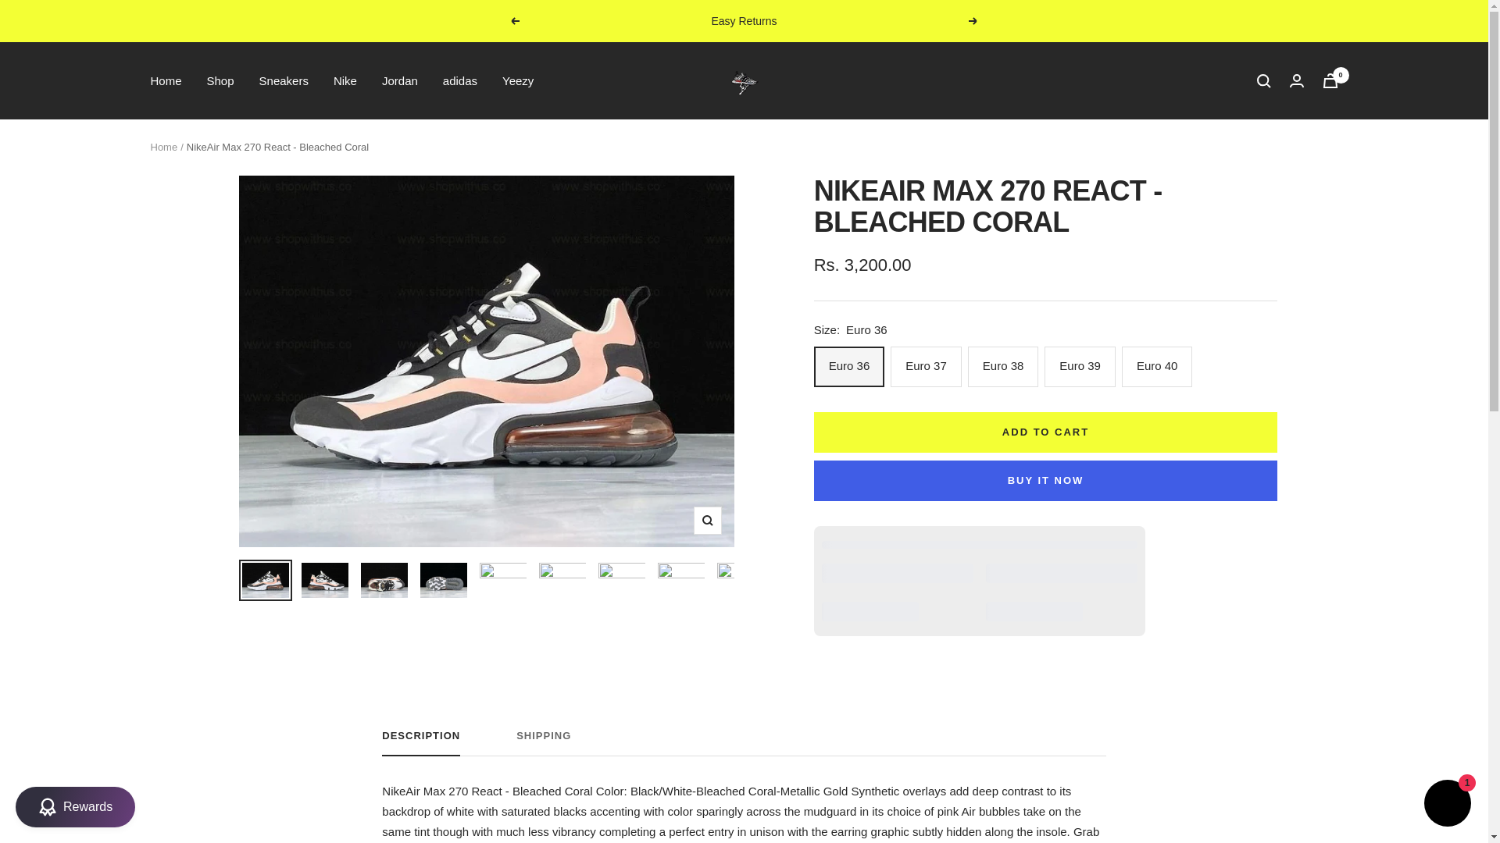 Image resolution: width=1500 pixels, height=843 pixels. Describe the element at coordinates (973, 20) in the screenshot. I see `Next` at that location.